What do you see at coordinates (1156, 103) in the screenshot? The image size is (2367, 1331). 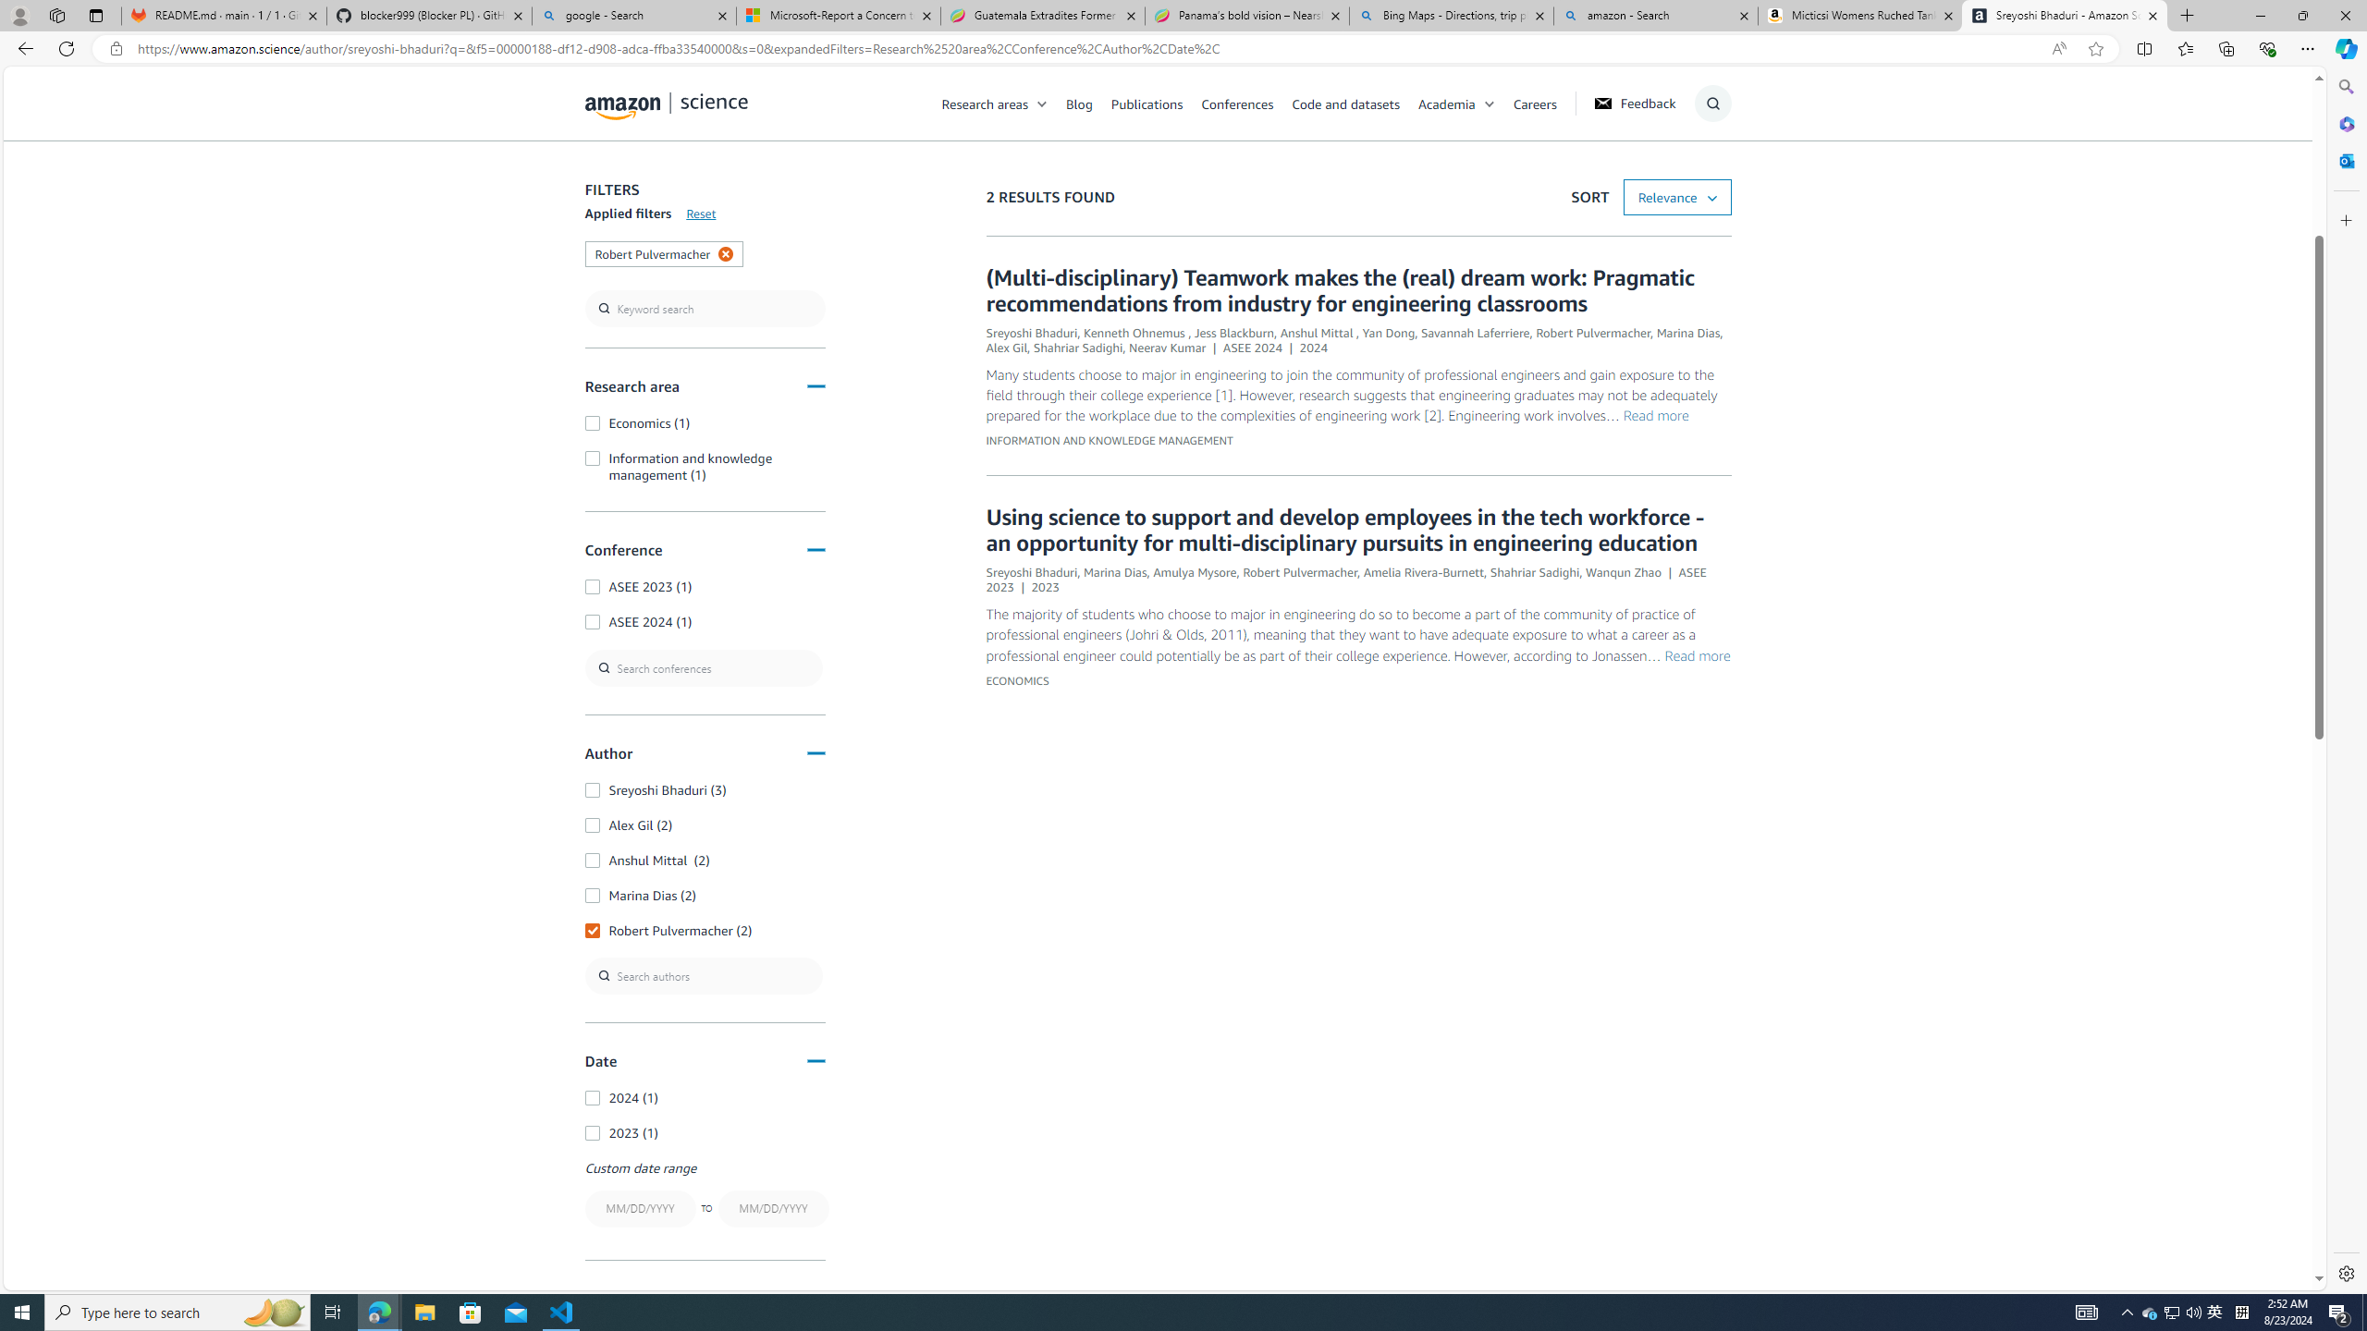 I see `Publications` at bounding box center [1156, 103].